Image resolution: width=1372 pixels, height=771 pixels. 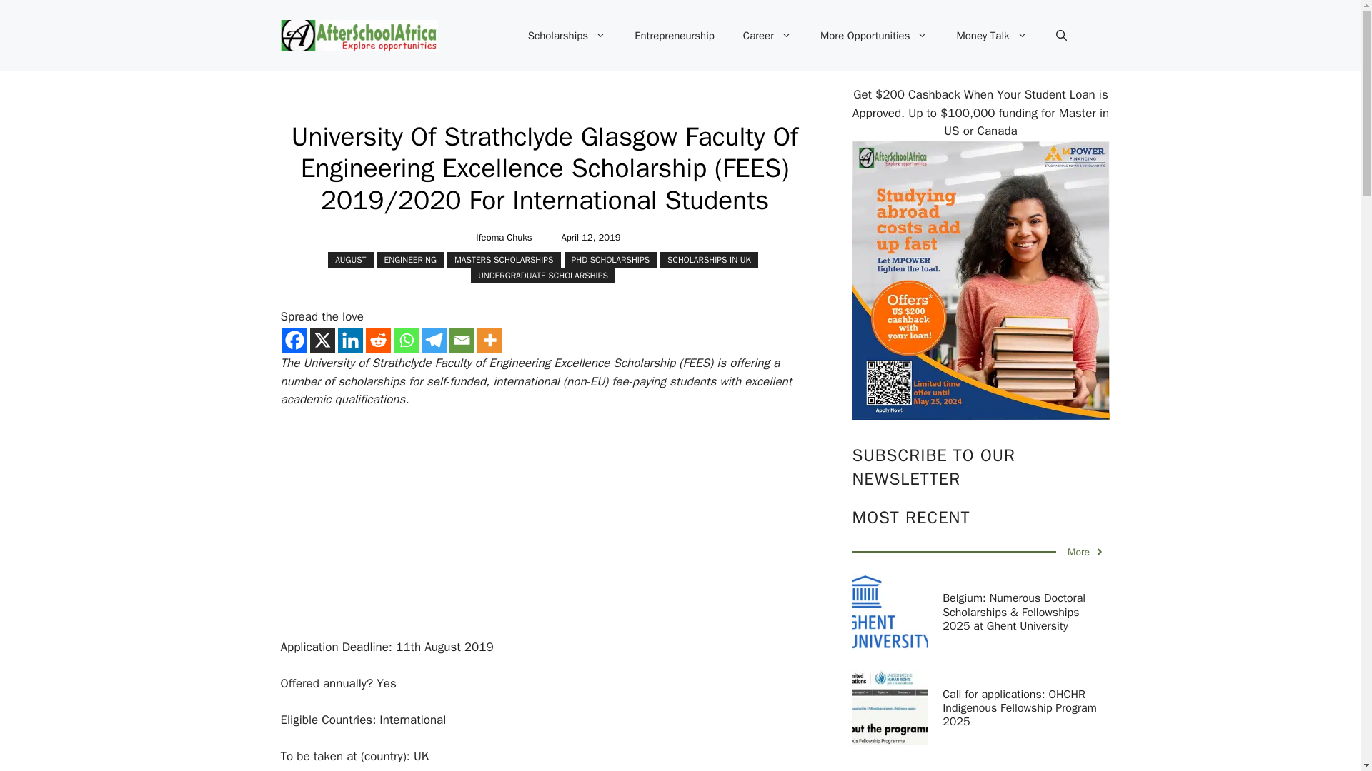 I want to click on Reddit, so click(x=379, y=340).